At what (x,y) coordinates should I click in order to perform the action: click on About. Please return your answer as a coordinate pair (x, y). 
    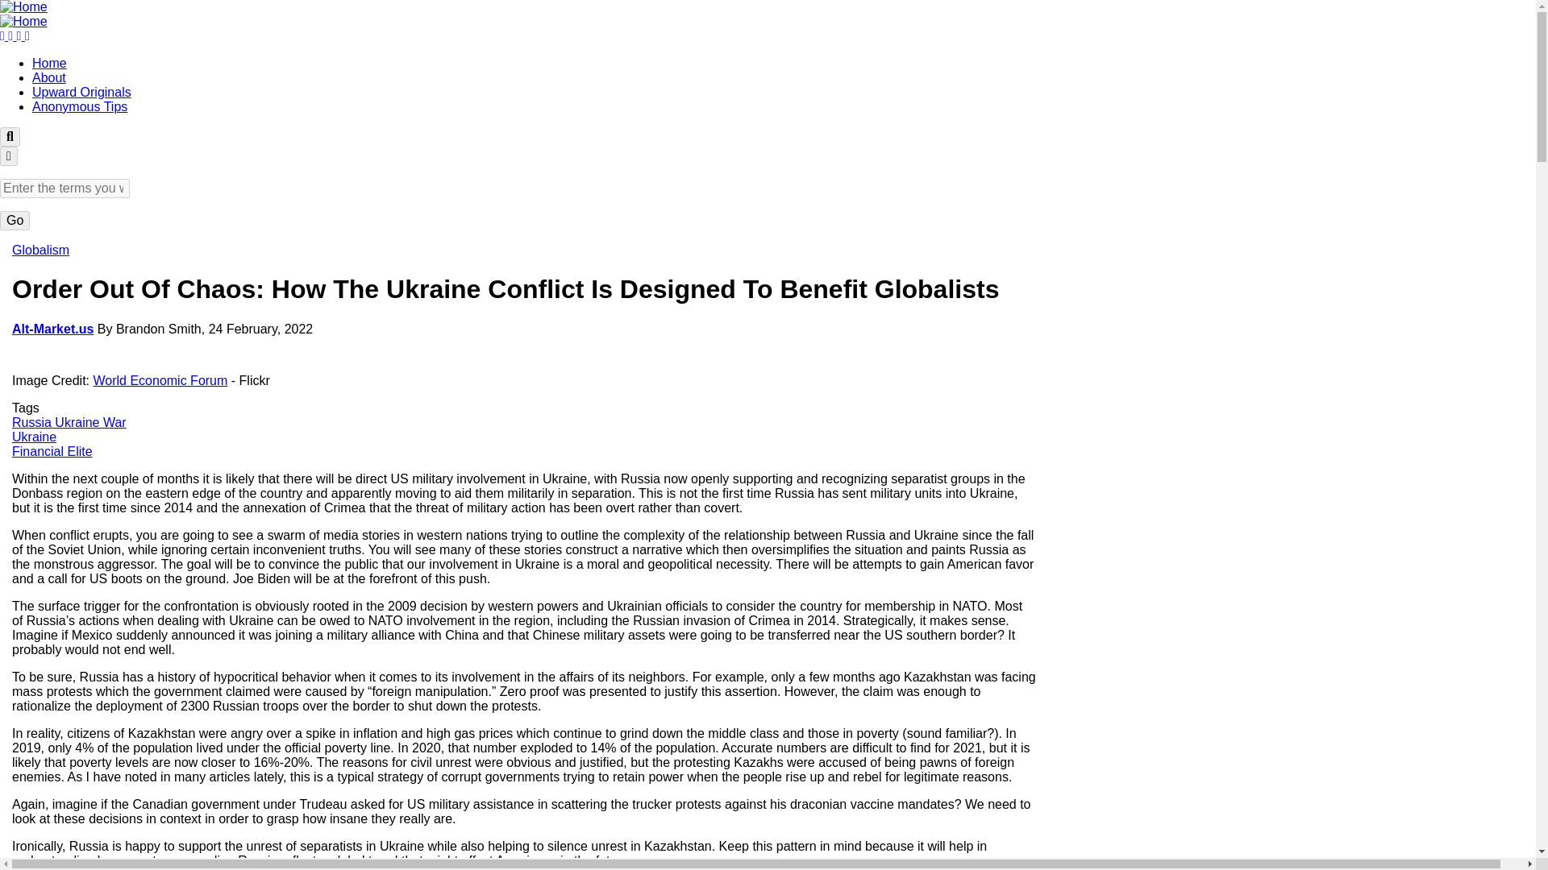
    Looking at the image, I should click on (49, 77).